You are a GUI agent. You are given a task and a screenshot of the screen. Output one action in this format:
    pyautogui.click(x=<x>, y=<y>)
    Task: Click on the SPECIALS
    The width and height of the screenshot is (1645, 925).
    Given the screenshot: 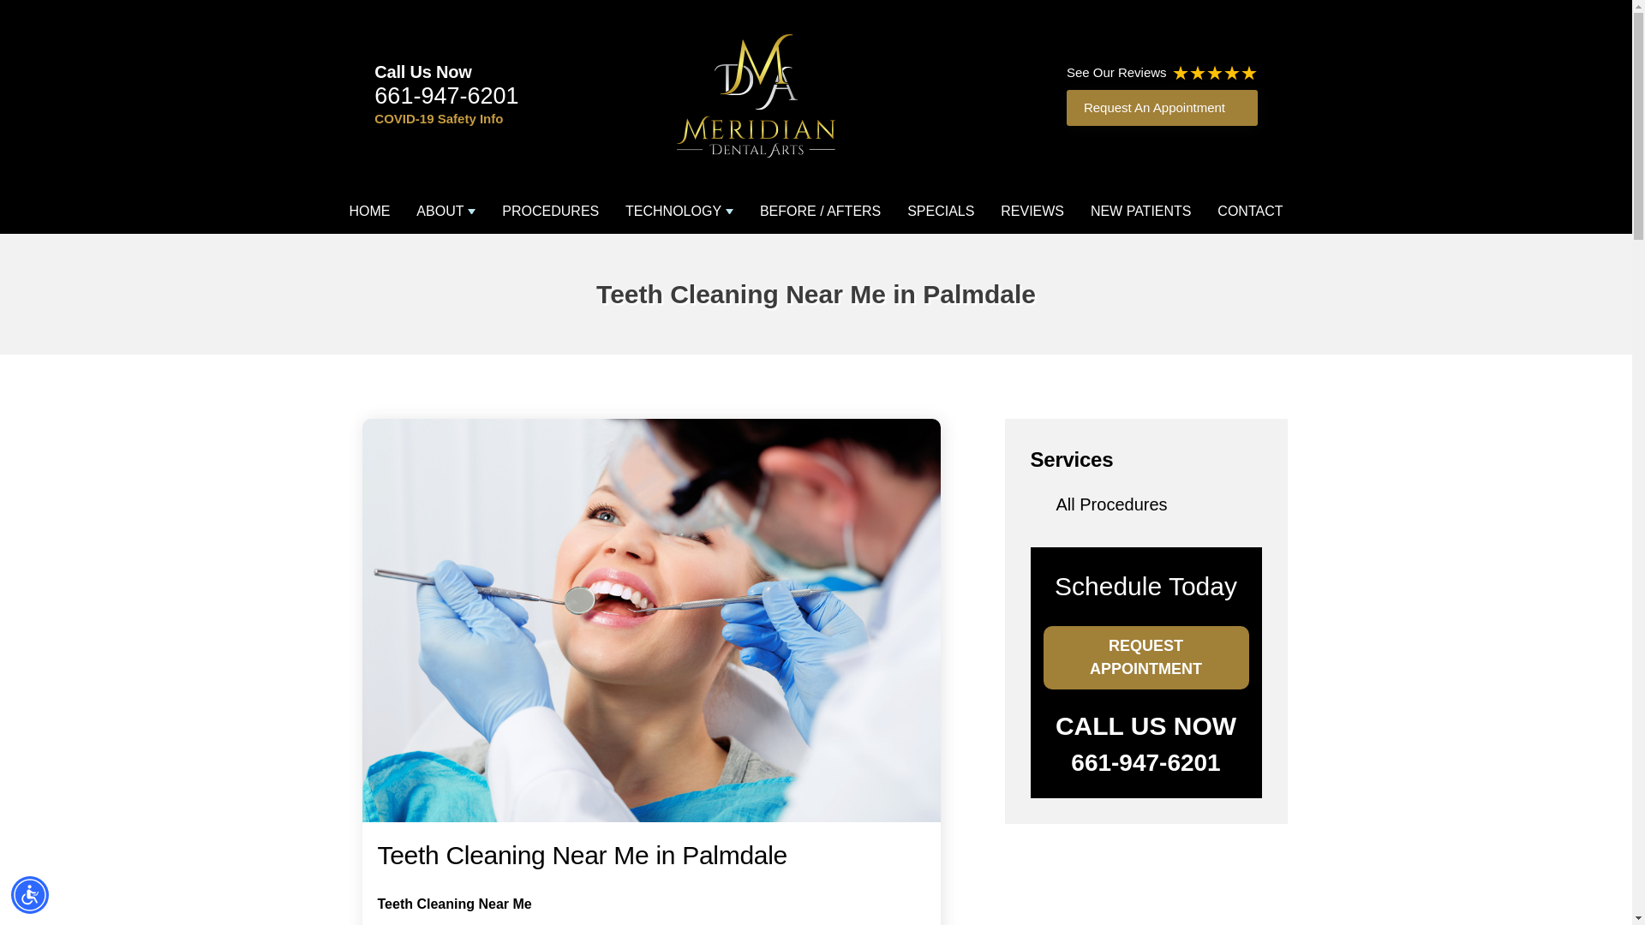 What is the action you would take?
    pyautogui.click(x=941, y=211)
    